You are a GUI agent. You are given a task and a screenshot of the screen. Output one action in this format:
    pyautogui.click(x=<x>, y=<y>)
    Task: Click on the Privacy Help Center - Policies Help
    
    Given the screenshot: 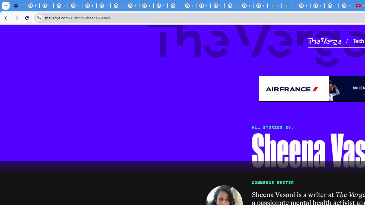 What is the action you would take?
    pyautogui.click(x=331, y=6)
    